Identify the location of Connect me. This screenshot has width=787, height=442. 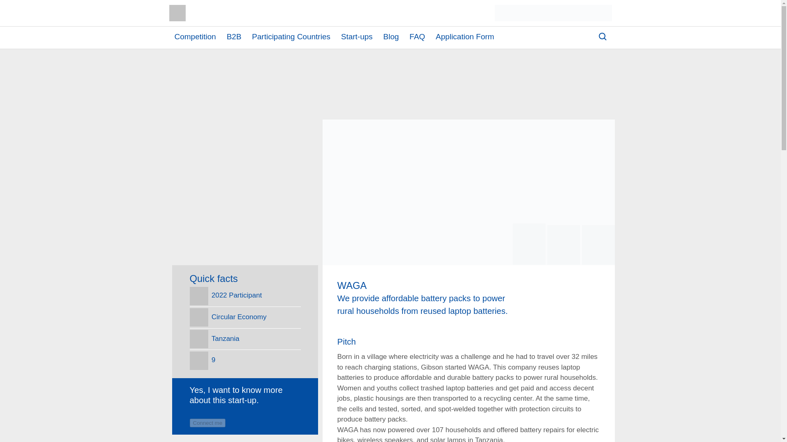
(207, 423).